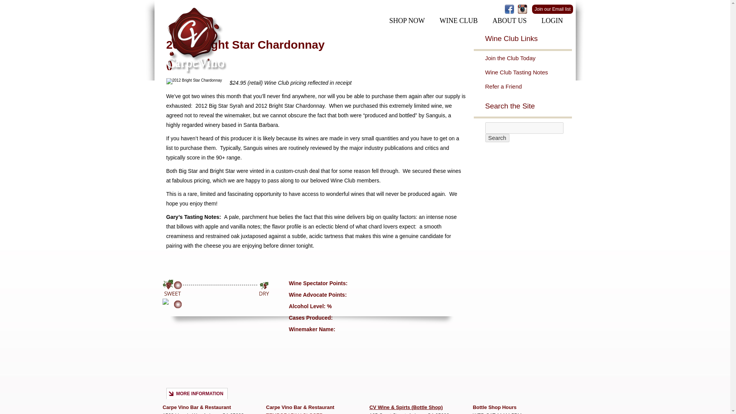  What do you see at coordinates (509, 21) in the screenshot?
I see `ABOUT US` at bounding box center [509, 21].